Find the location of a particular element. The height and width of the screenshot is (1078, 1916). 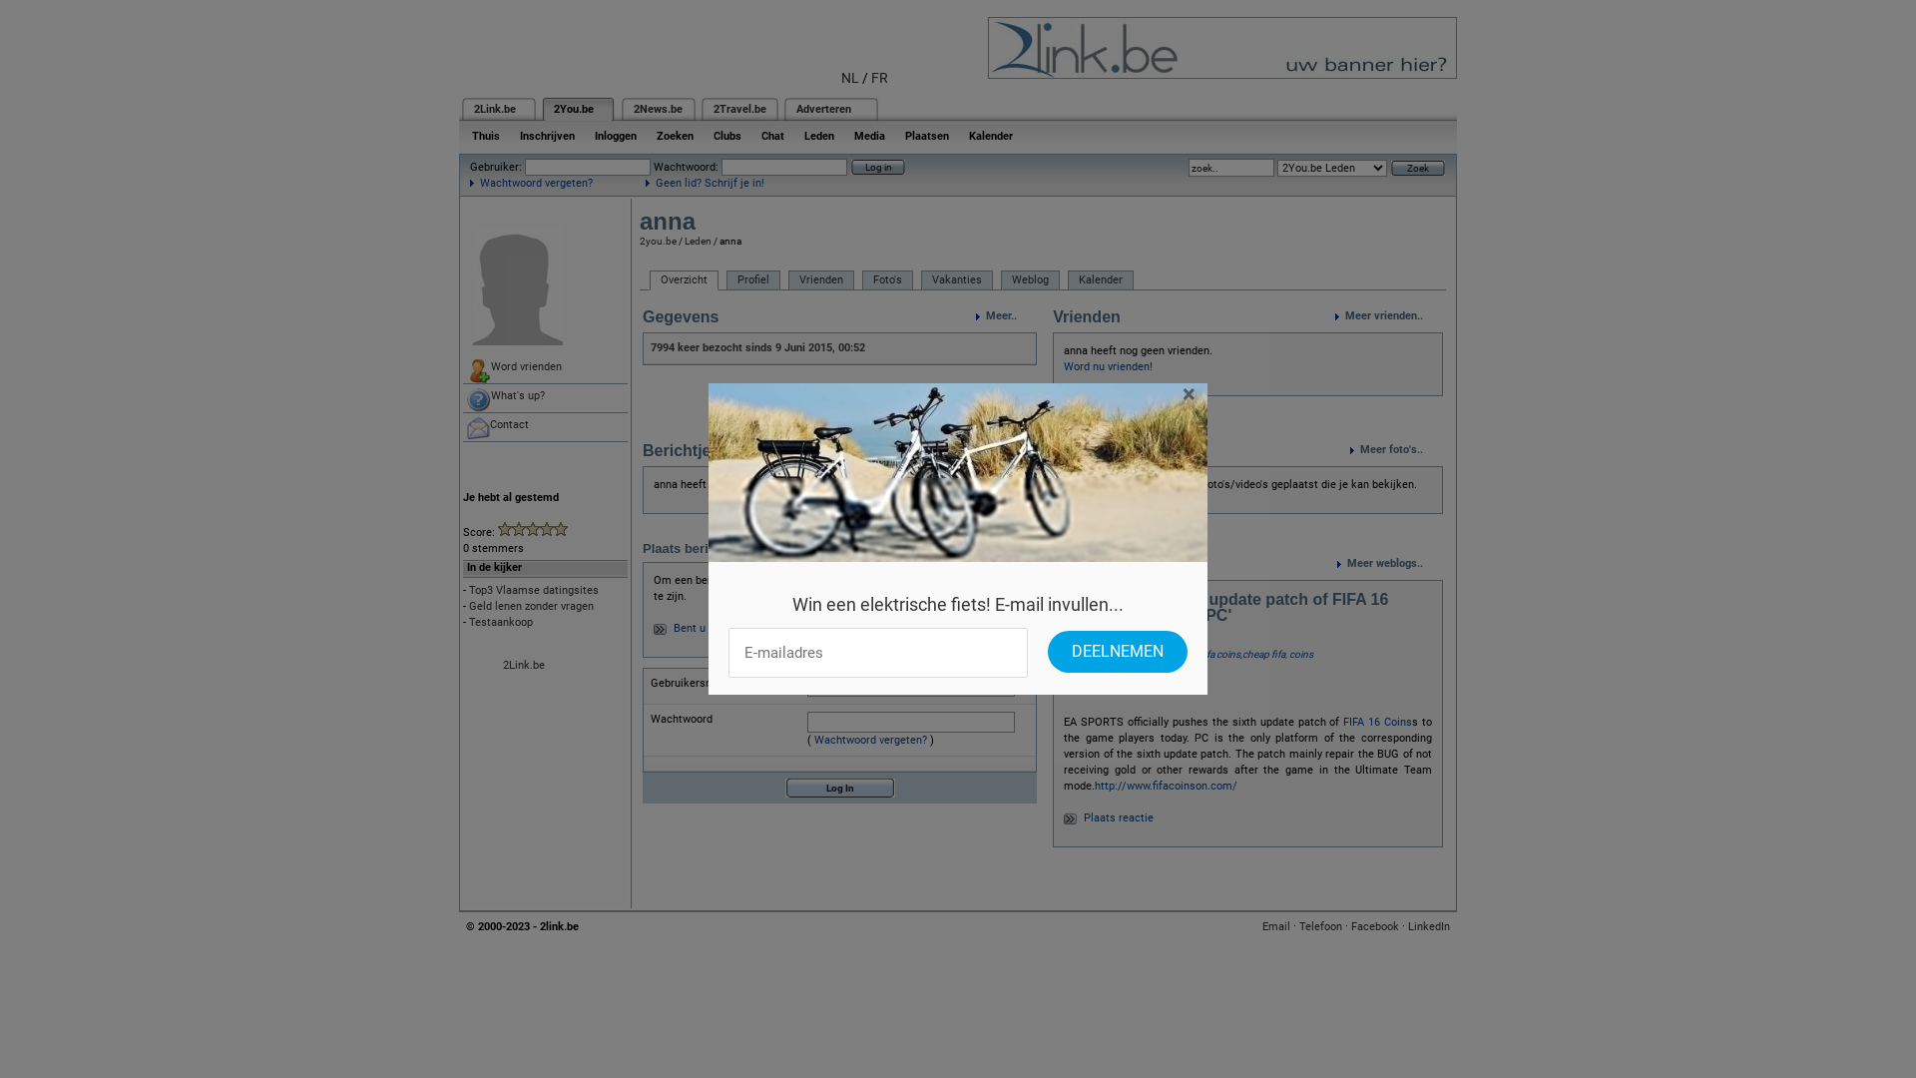

2you.be is located at coordinates (659, 242).